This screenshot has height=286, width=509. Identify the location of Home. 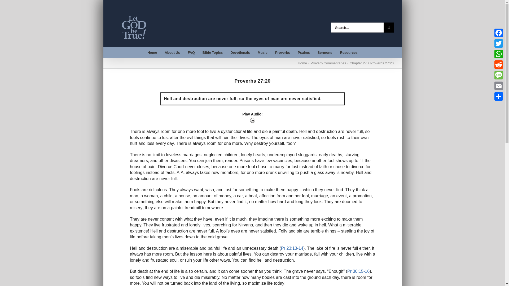
(152, 52).